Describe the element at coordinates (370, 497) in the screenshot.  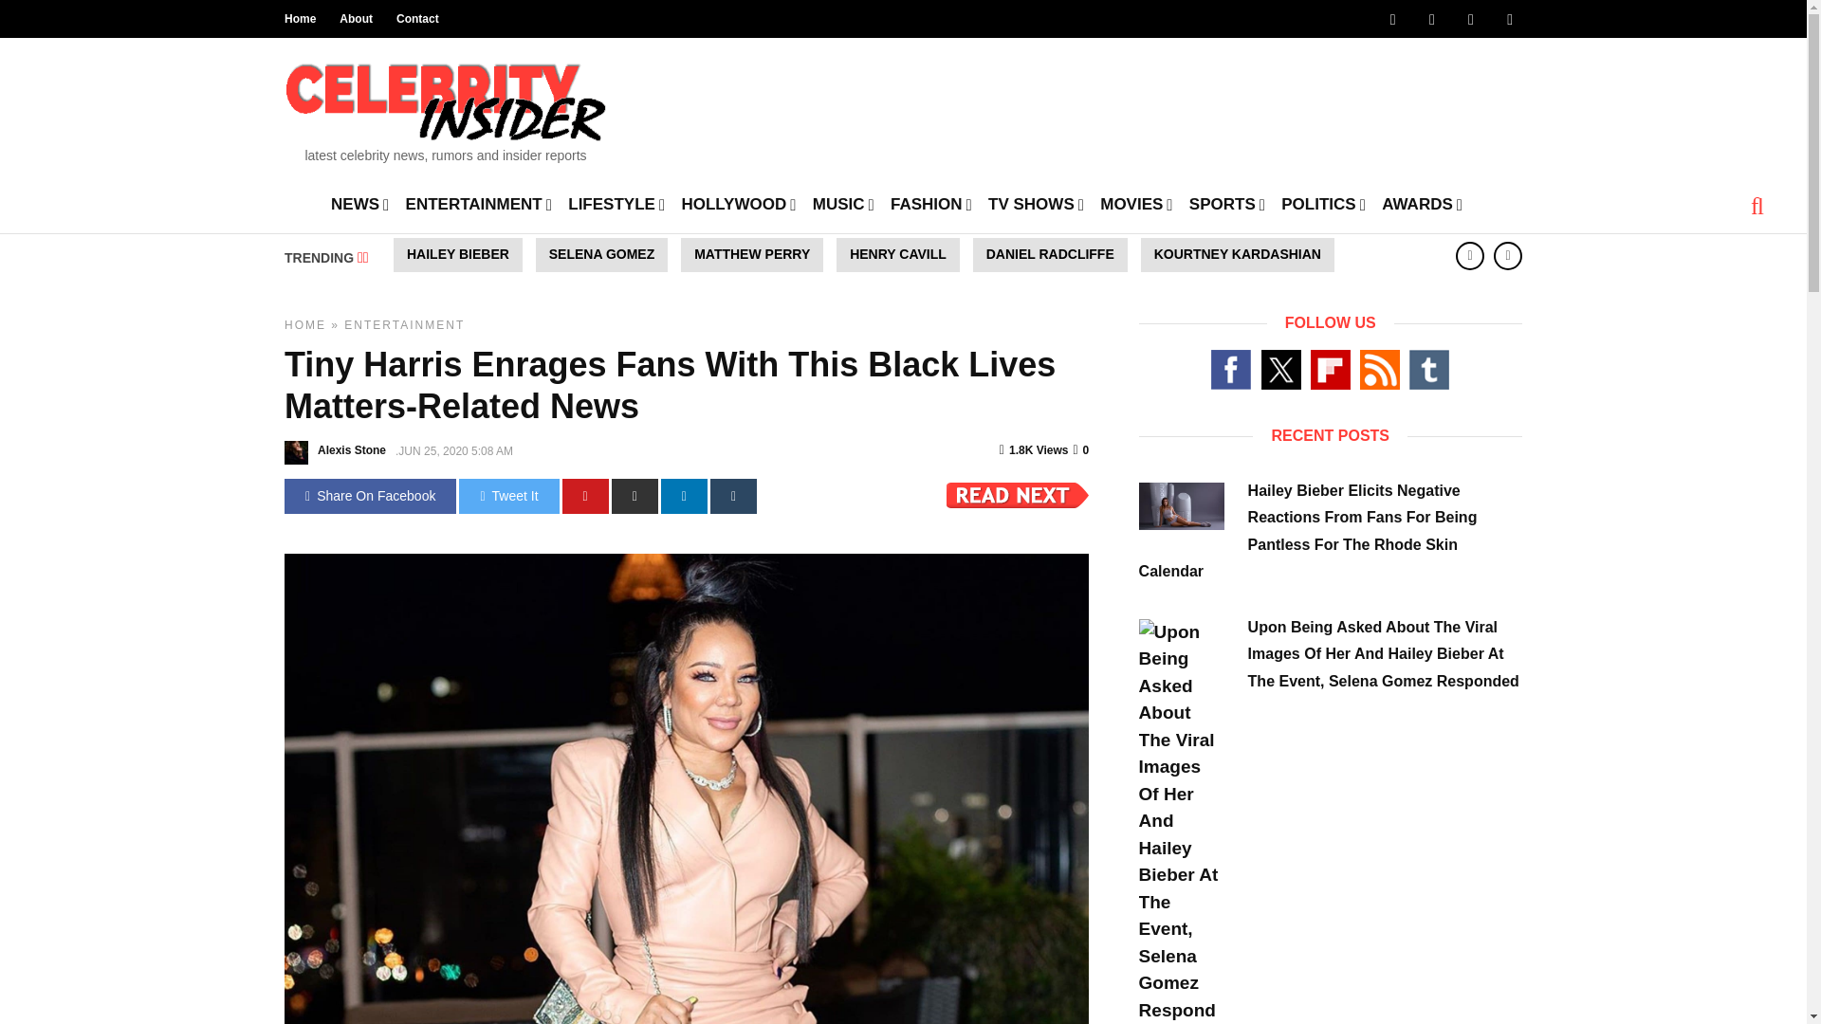
I see `Share On Facebook` at that location.